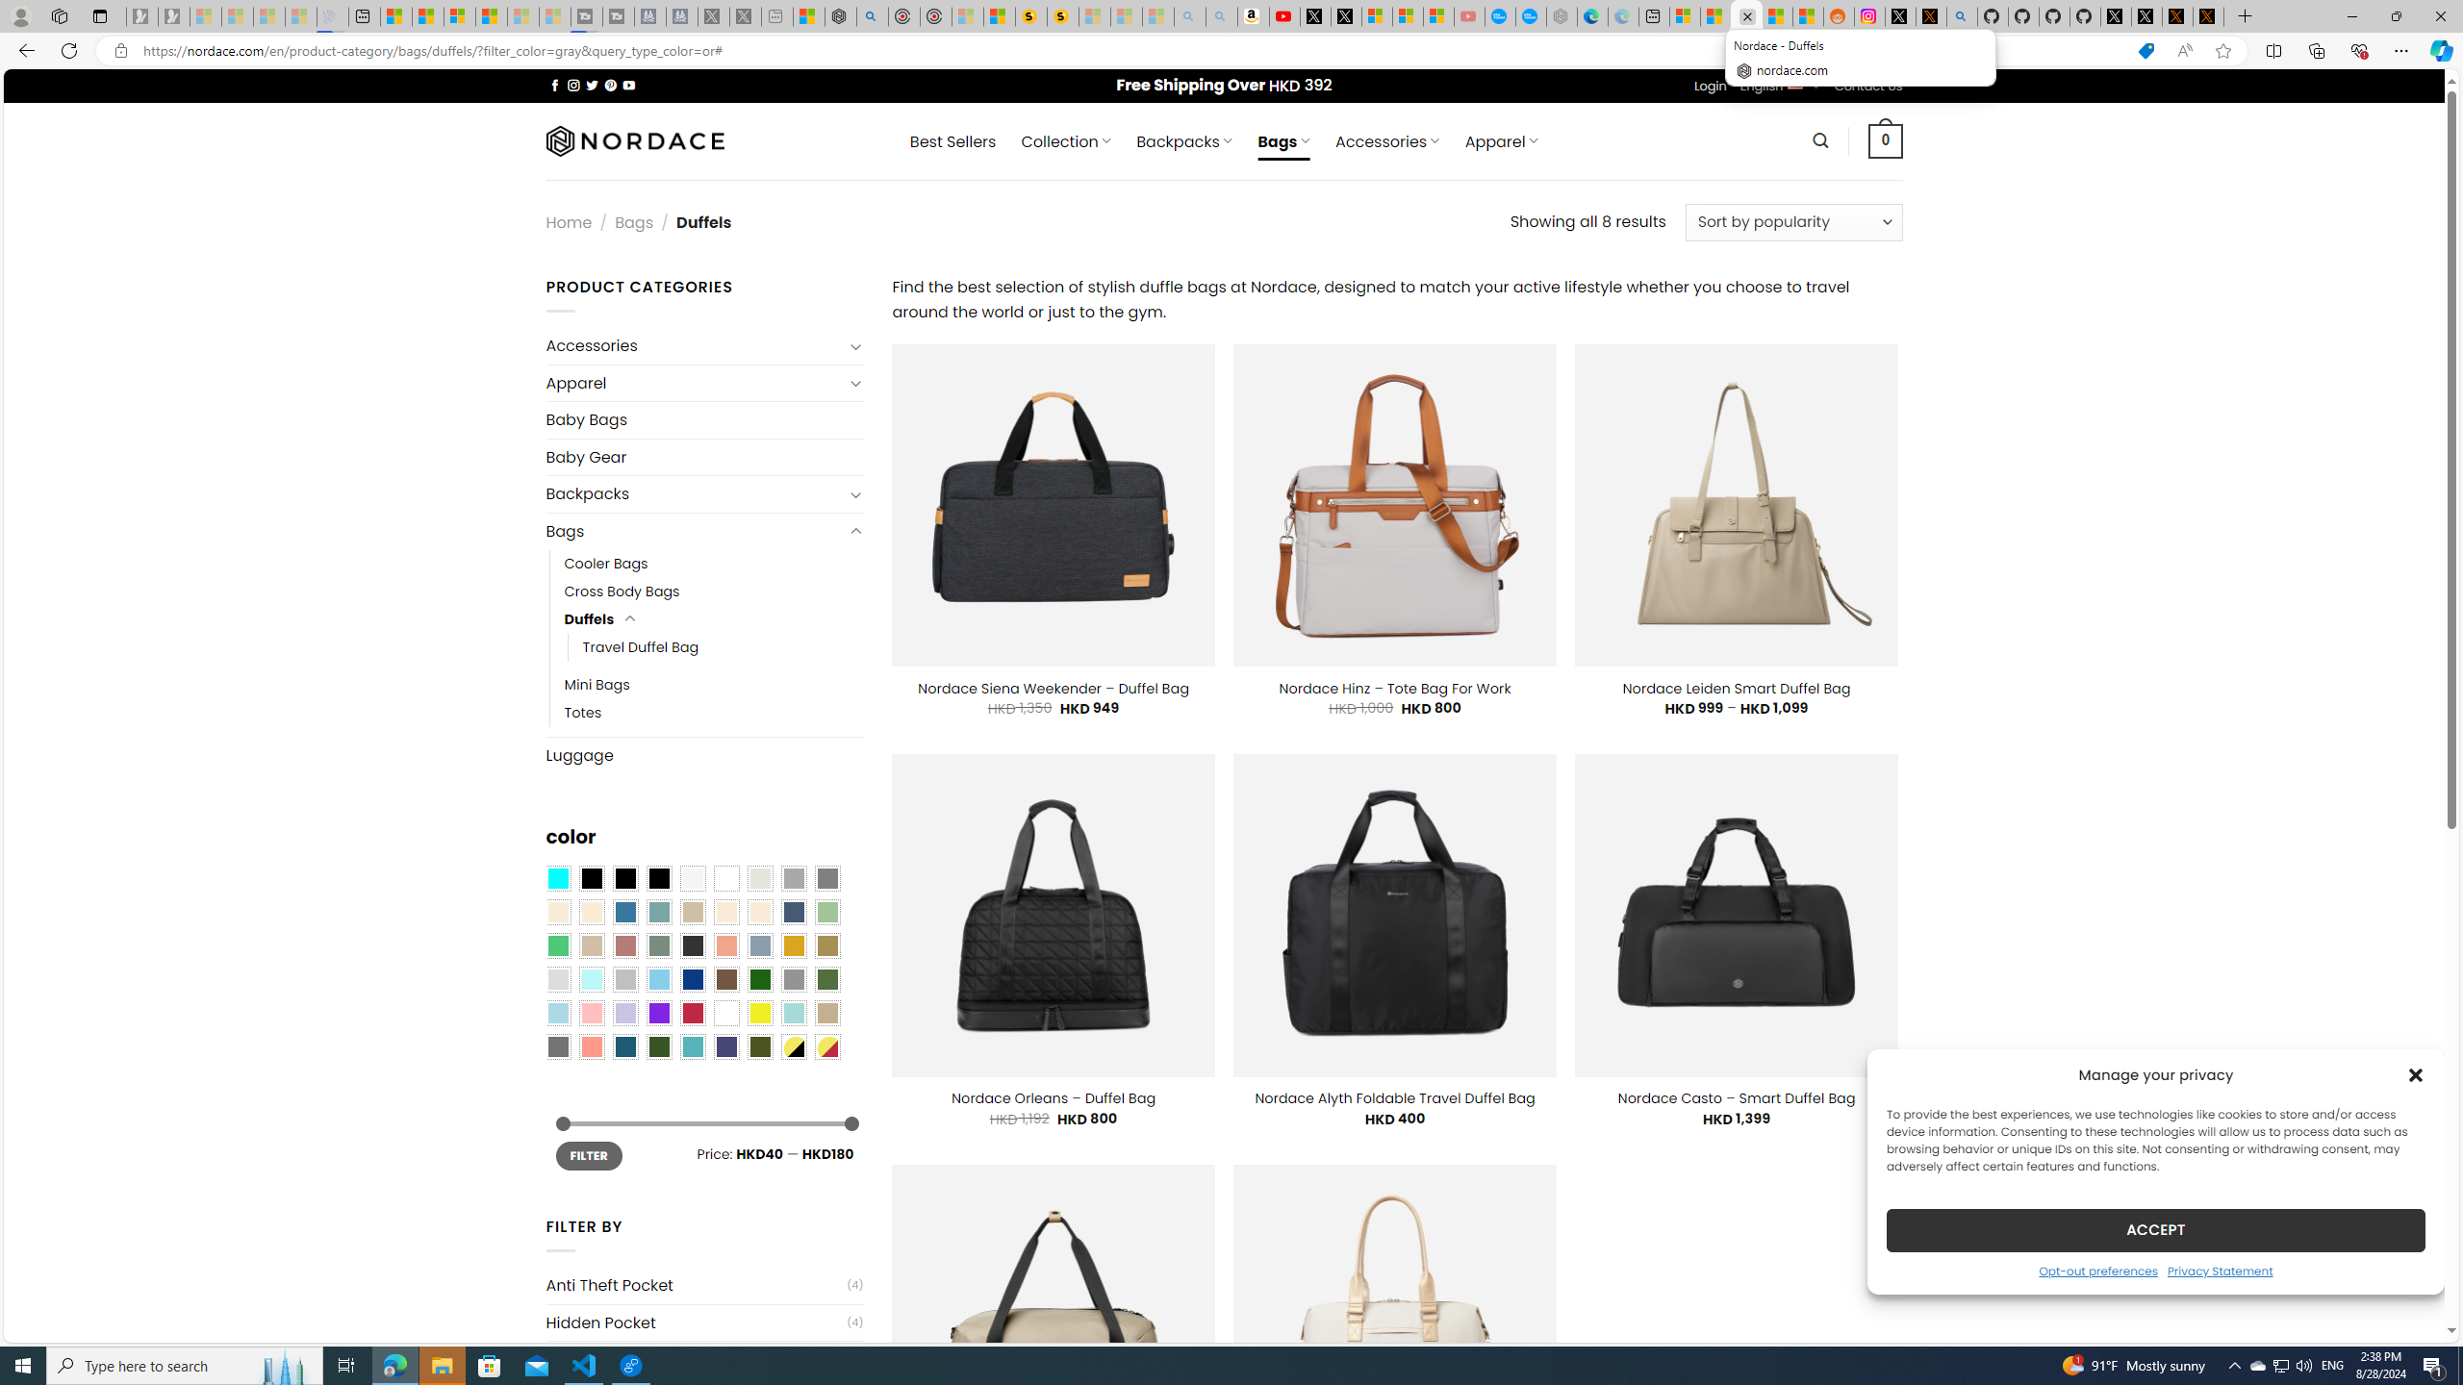 This screenshot has height=1385, width=2463. I want to click on Cross Body Bags, so click(622, 592).